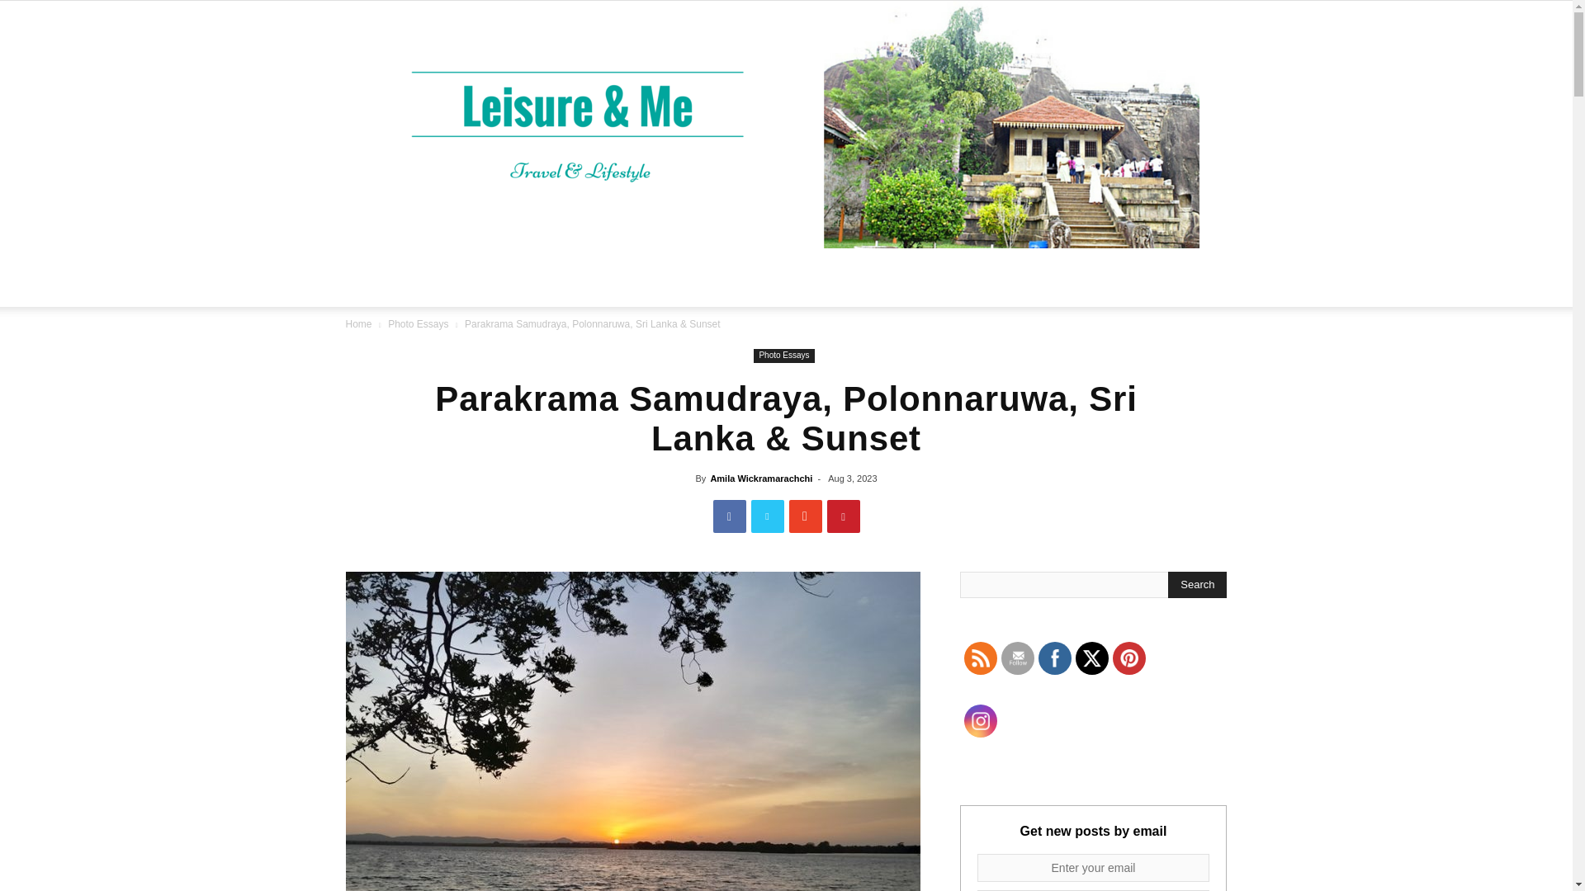 This screenshot has width=1585, height=891. I want to click on ABOUT ME, so click(652, 277).